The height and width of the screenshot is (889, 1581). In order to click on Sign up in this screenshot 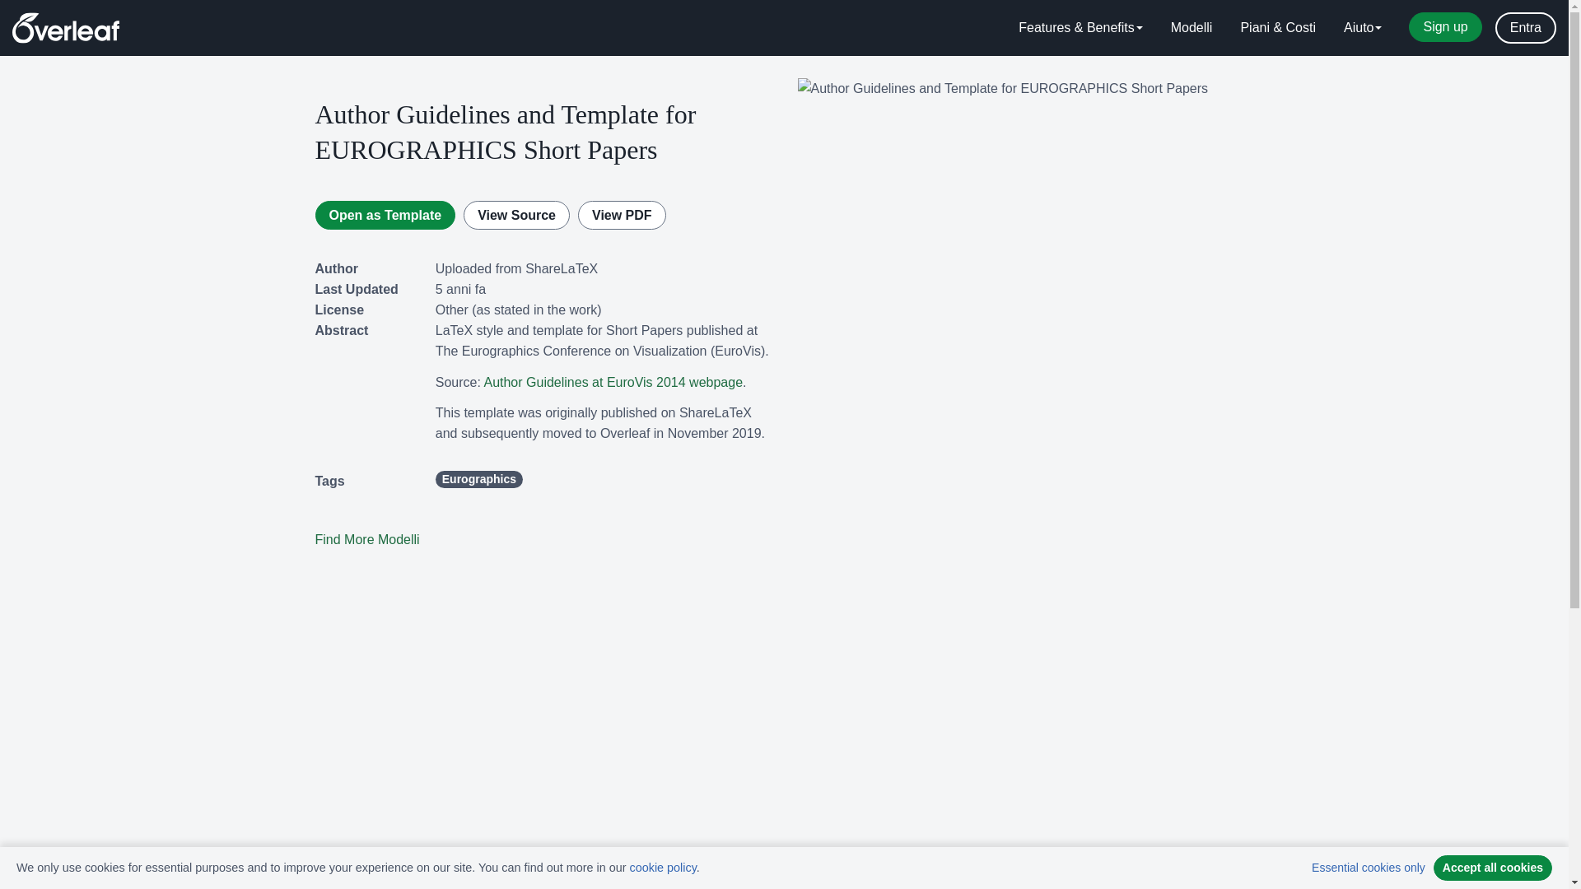, I will do `click(1444, 26)`.